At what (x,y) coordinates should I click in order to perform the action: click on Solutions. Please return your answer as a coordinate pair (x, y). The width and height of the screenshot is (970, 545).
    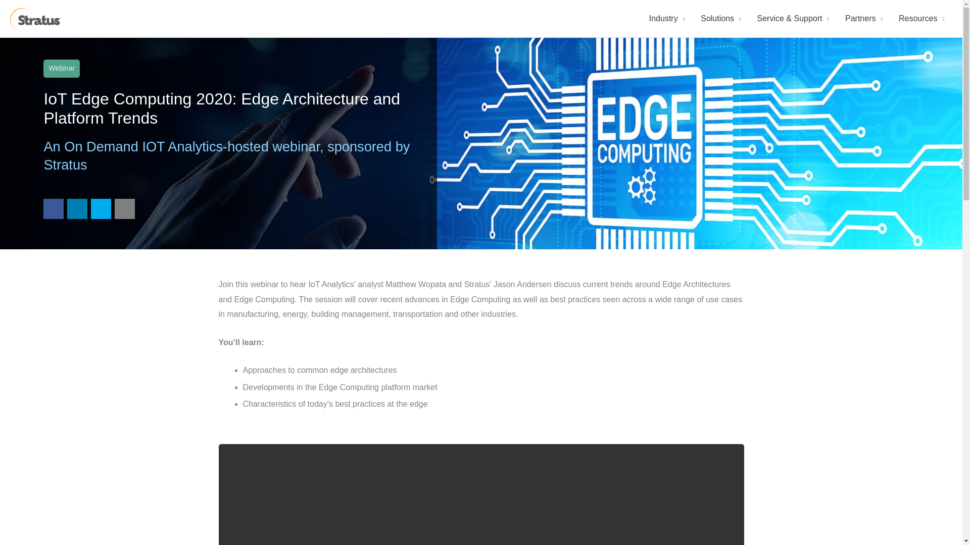
    Looking at the image, I should click on (720, 19).